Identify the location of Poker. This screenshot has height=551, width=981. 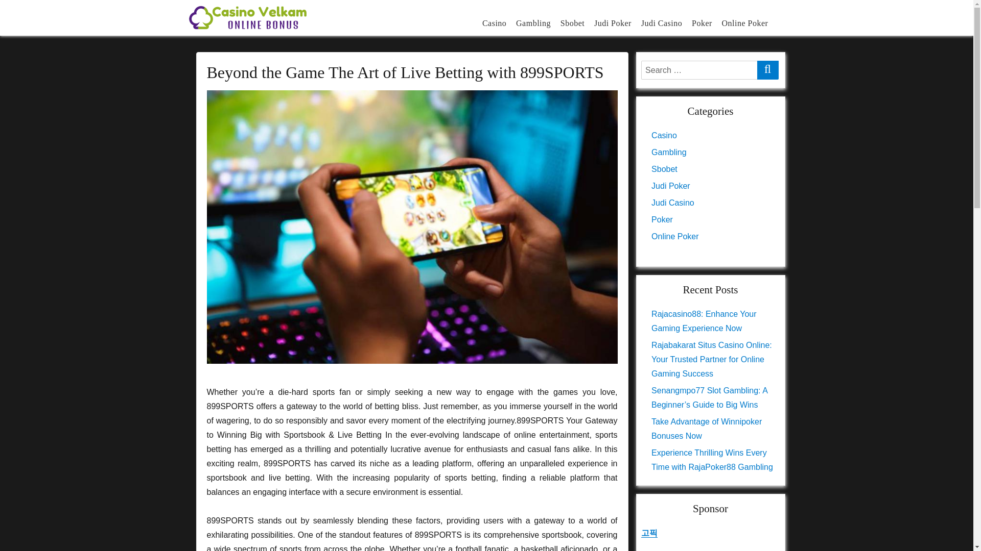
(702, 22).